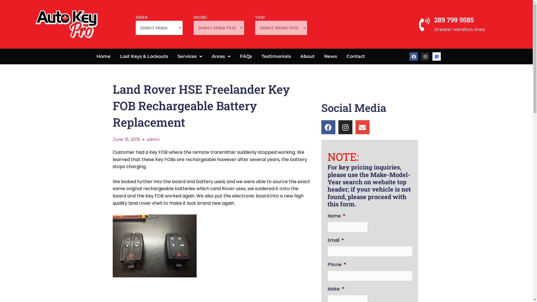  What do you see at coordinates (328, 127) in the screenshot?
I see `Facebook` at bounding box center [328, 127].